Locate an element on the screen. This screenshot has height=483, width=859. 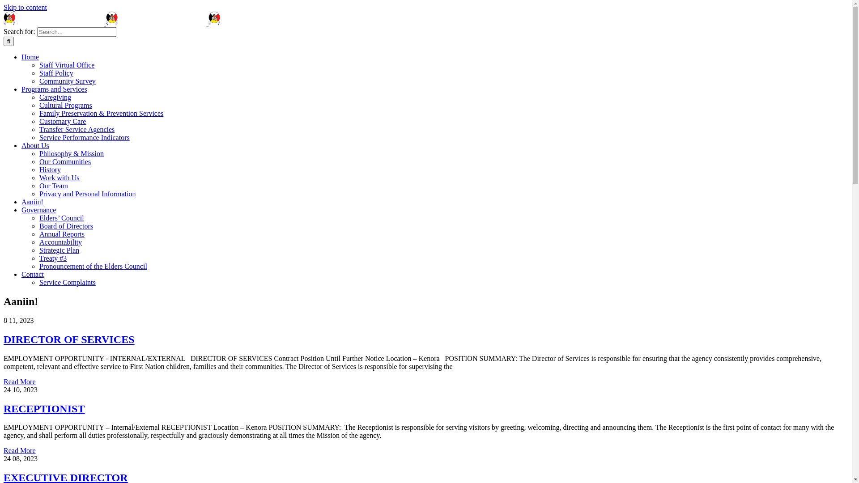
Home is located at coordinates (30, 57).